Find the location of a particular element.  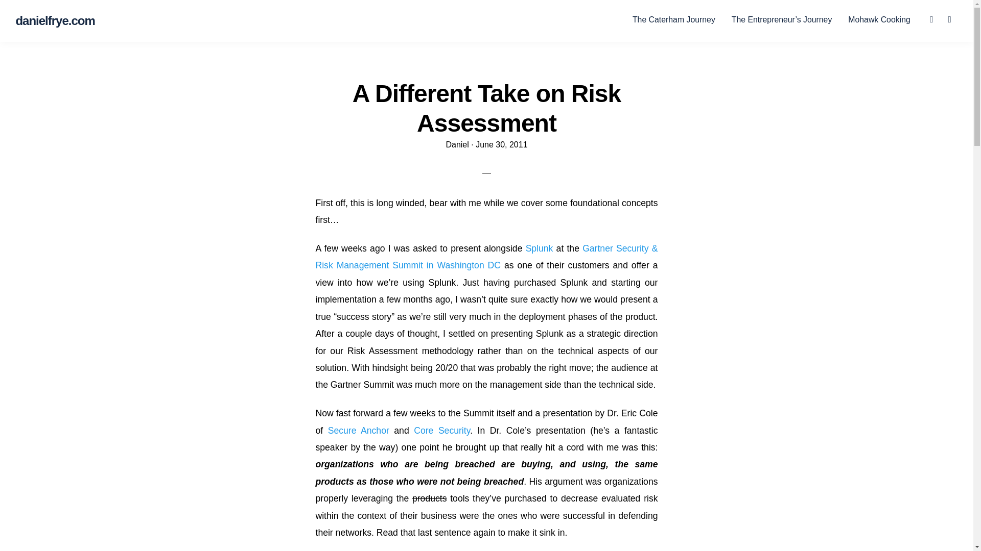

The Caterham Journey is located at coordinates (673, 19).